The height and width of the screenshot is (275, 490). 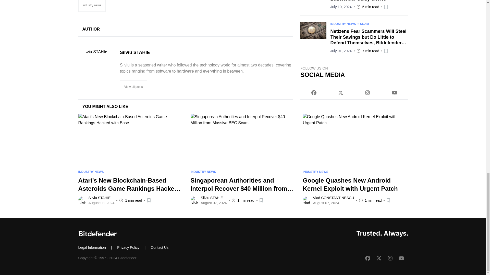 What do you see at coordinates (97, 68) in the screenshot?
I see `Silviu STAHIE` at bounding box center [97, 68].